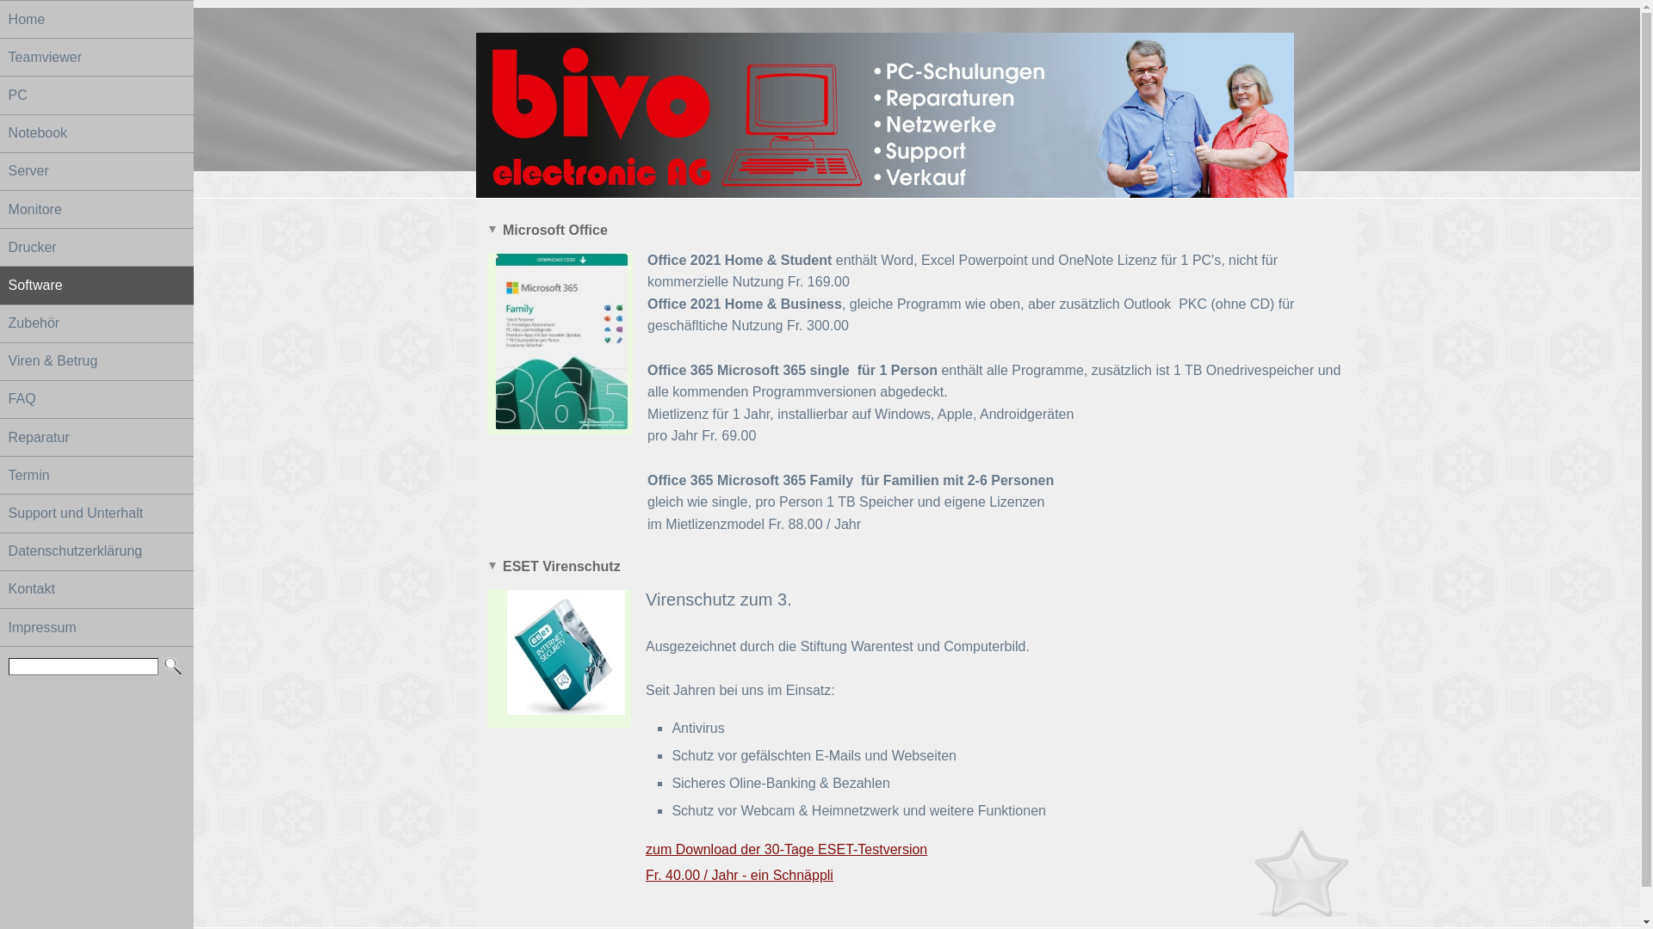 The image size is (1653, 929). Describe the element at coordinates (96, 57) in the screenshot. I see `Teamviewer` at that location.